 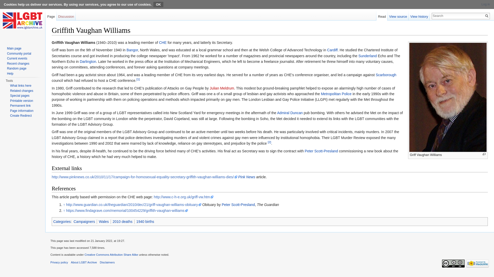 I want to click on Peter Scott-Presland, so click(x=238, y=204).